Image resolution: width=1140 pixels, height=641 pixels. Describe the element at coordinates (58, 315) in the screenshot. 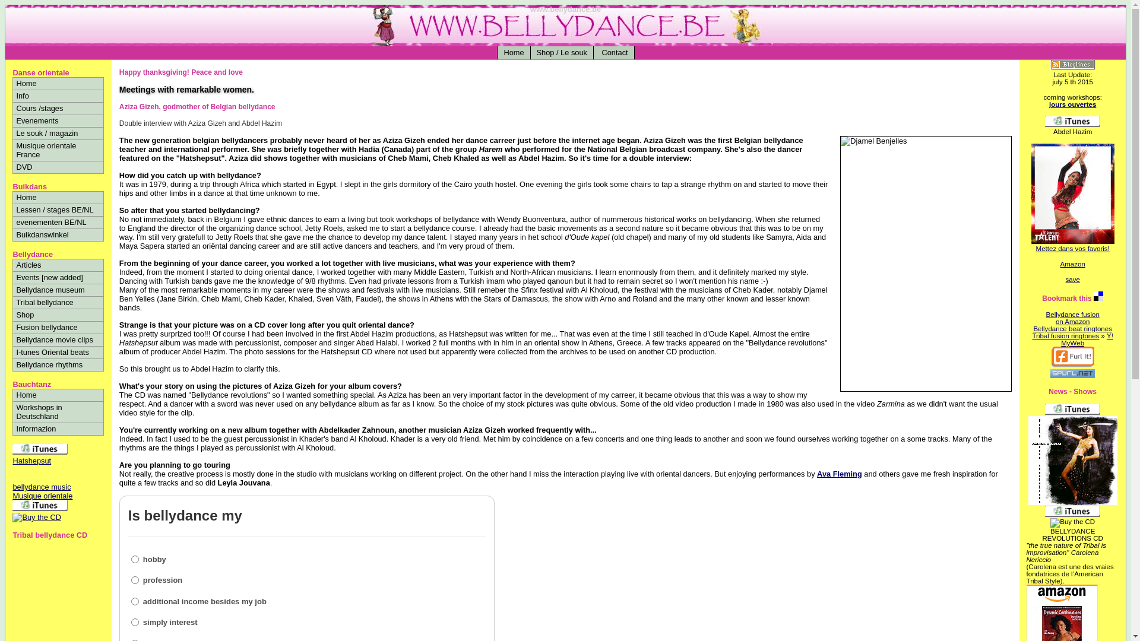

I see `Shop` at that location.